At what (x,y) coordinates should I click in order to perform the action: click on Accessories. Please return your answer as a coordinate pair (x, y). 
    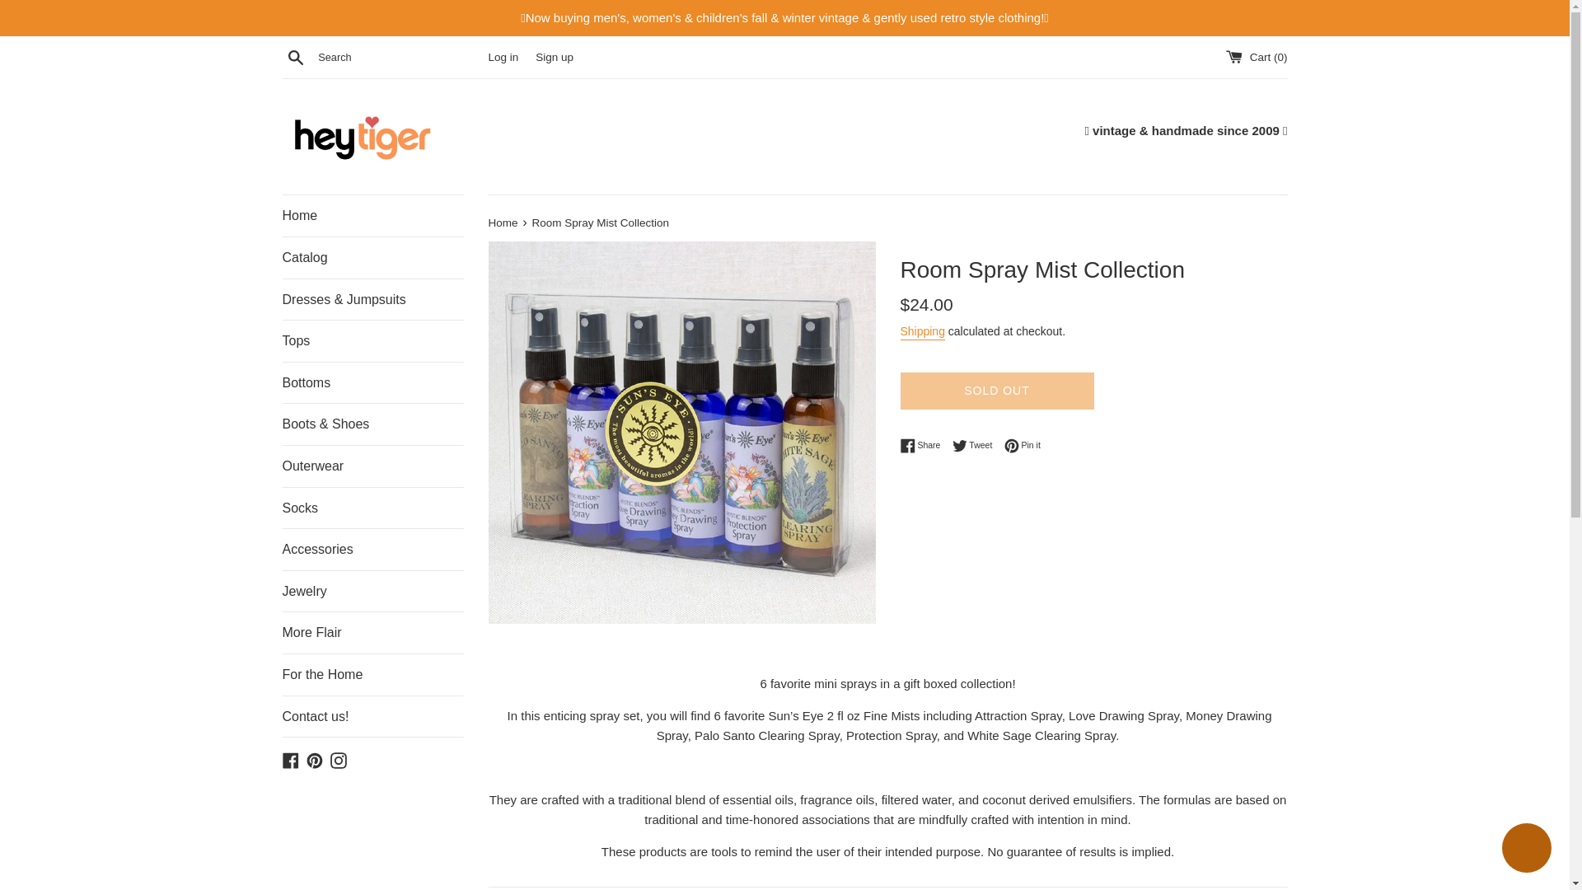
    Looking at the image, I should click on (372, 549).